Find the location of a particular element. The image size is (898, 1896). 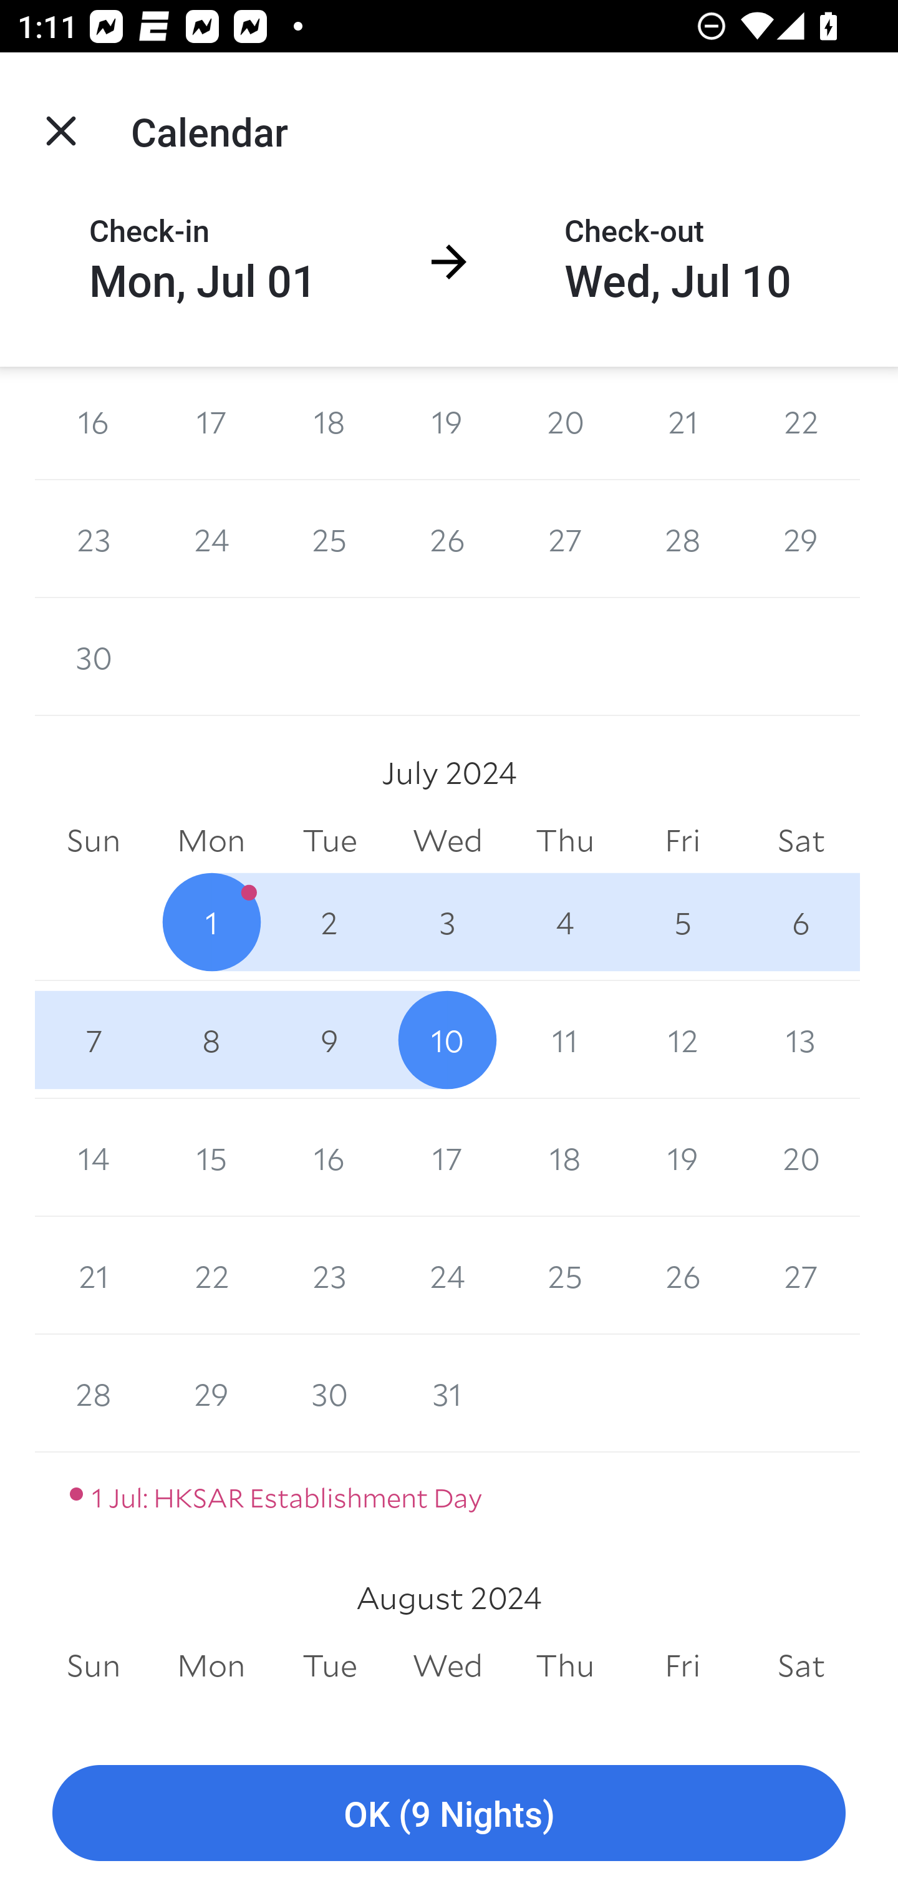

23 23 June 2024 is located at coordinates (94, 538).